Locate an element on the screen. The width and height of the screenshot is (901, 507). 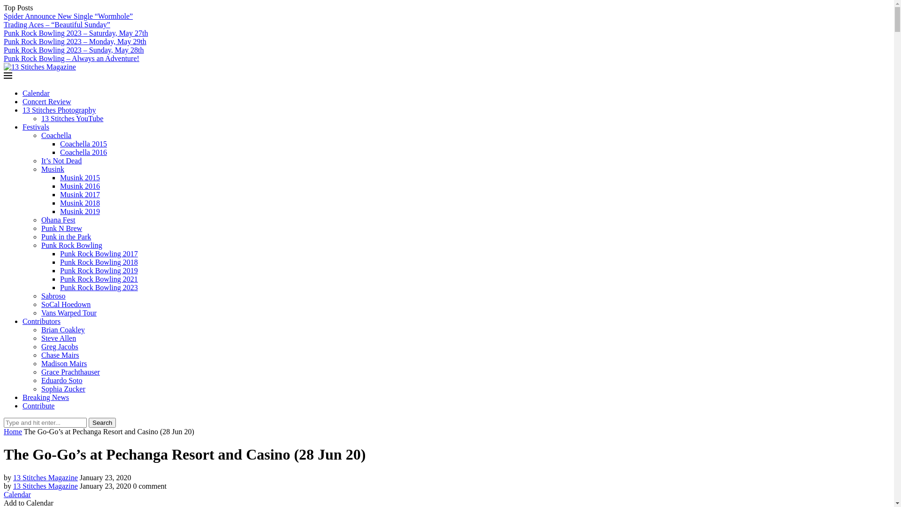
Vans Warped Tour is located at coordinates (69, 313).